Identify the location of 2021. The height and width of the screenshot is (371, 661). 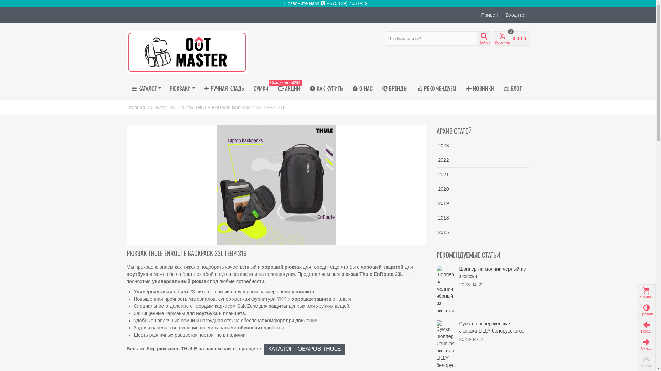
(483, 175).